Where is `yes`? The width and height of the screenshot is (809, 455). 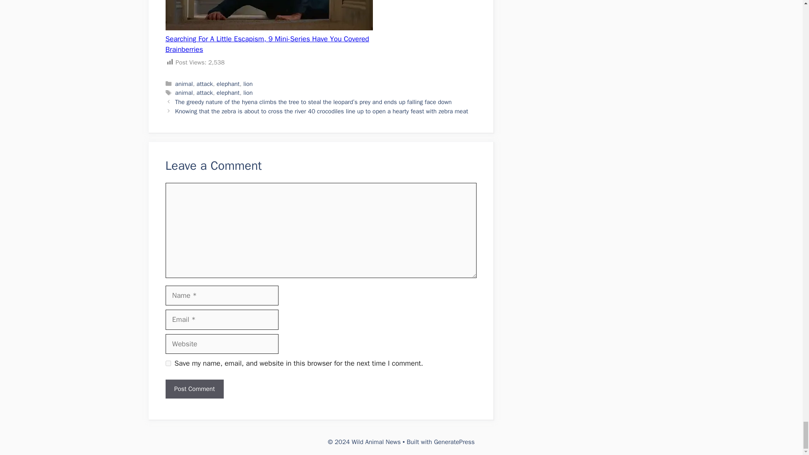 yes is located at coordinates (168, 363).